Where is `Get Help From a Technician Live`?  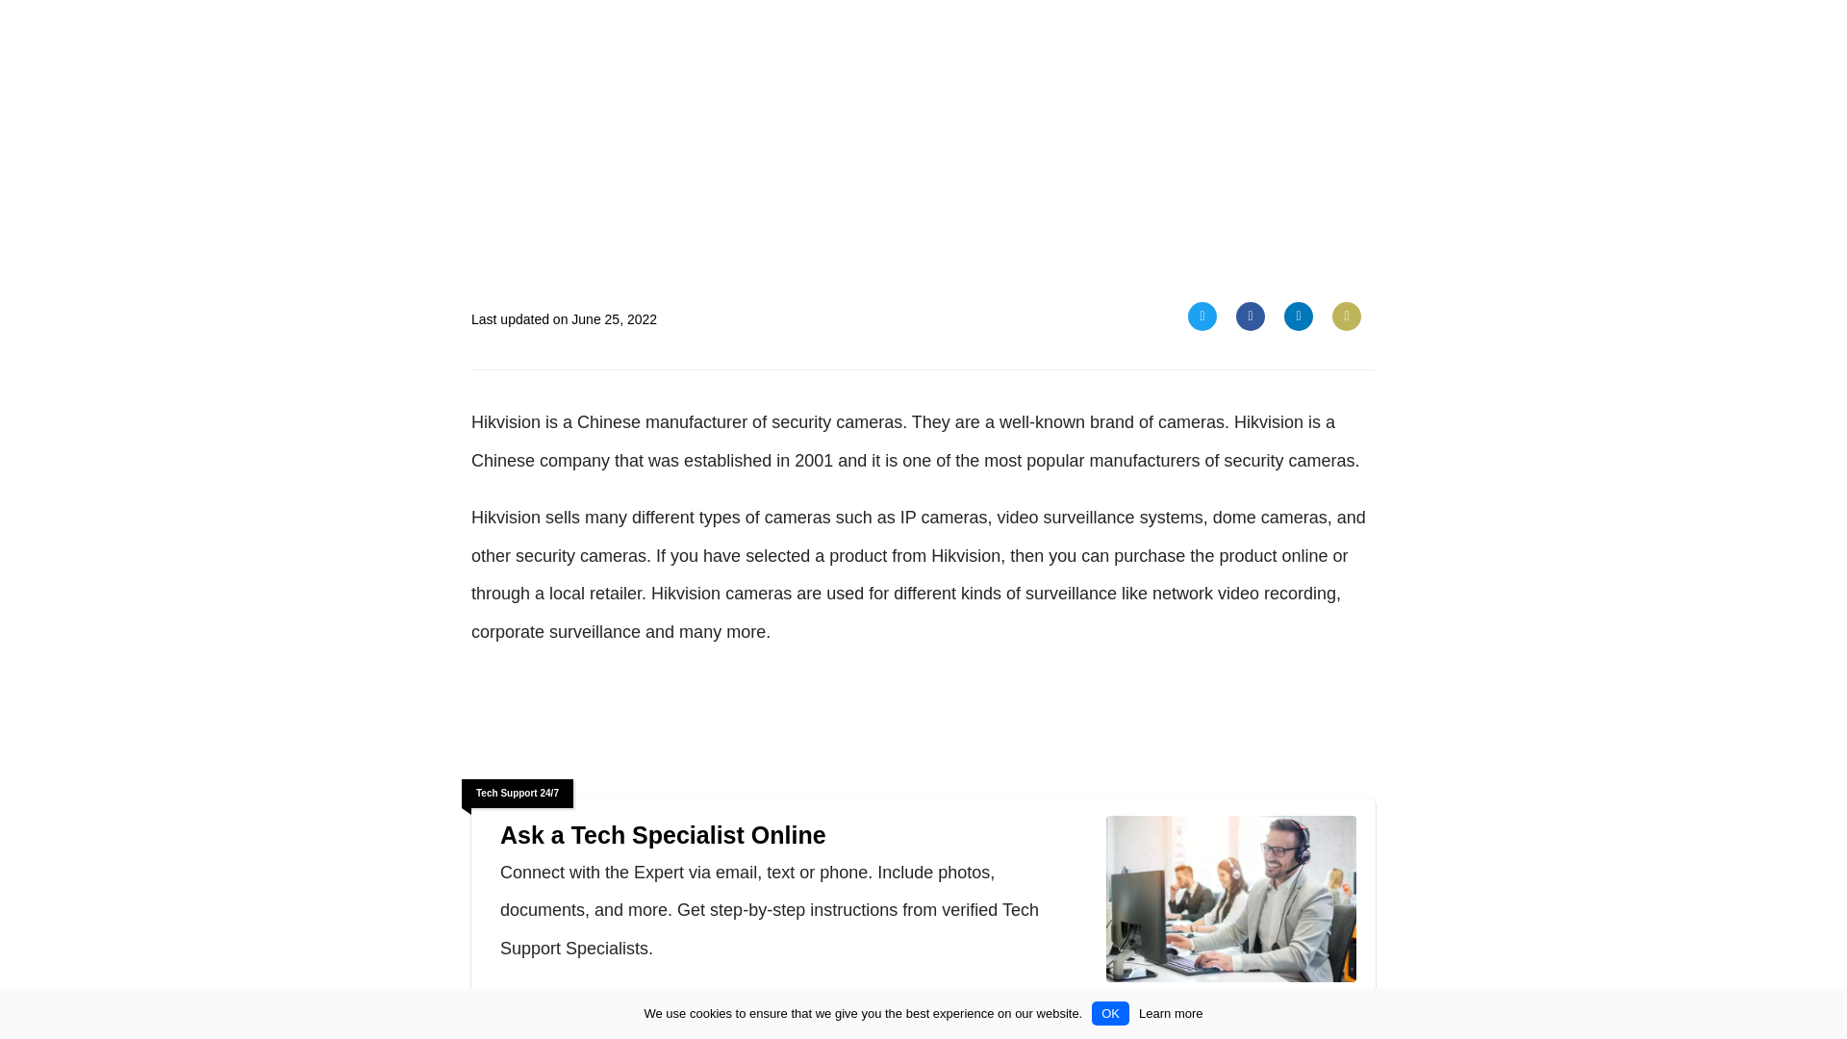 Get Help From a Technician Live is located at coordinates (625, 1014).